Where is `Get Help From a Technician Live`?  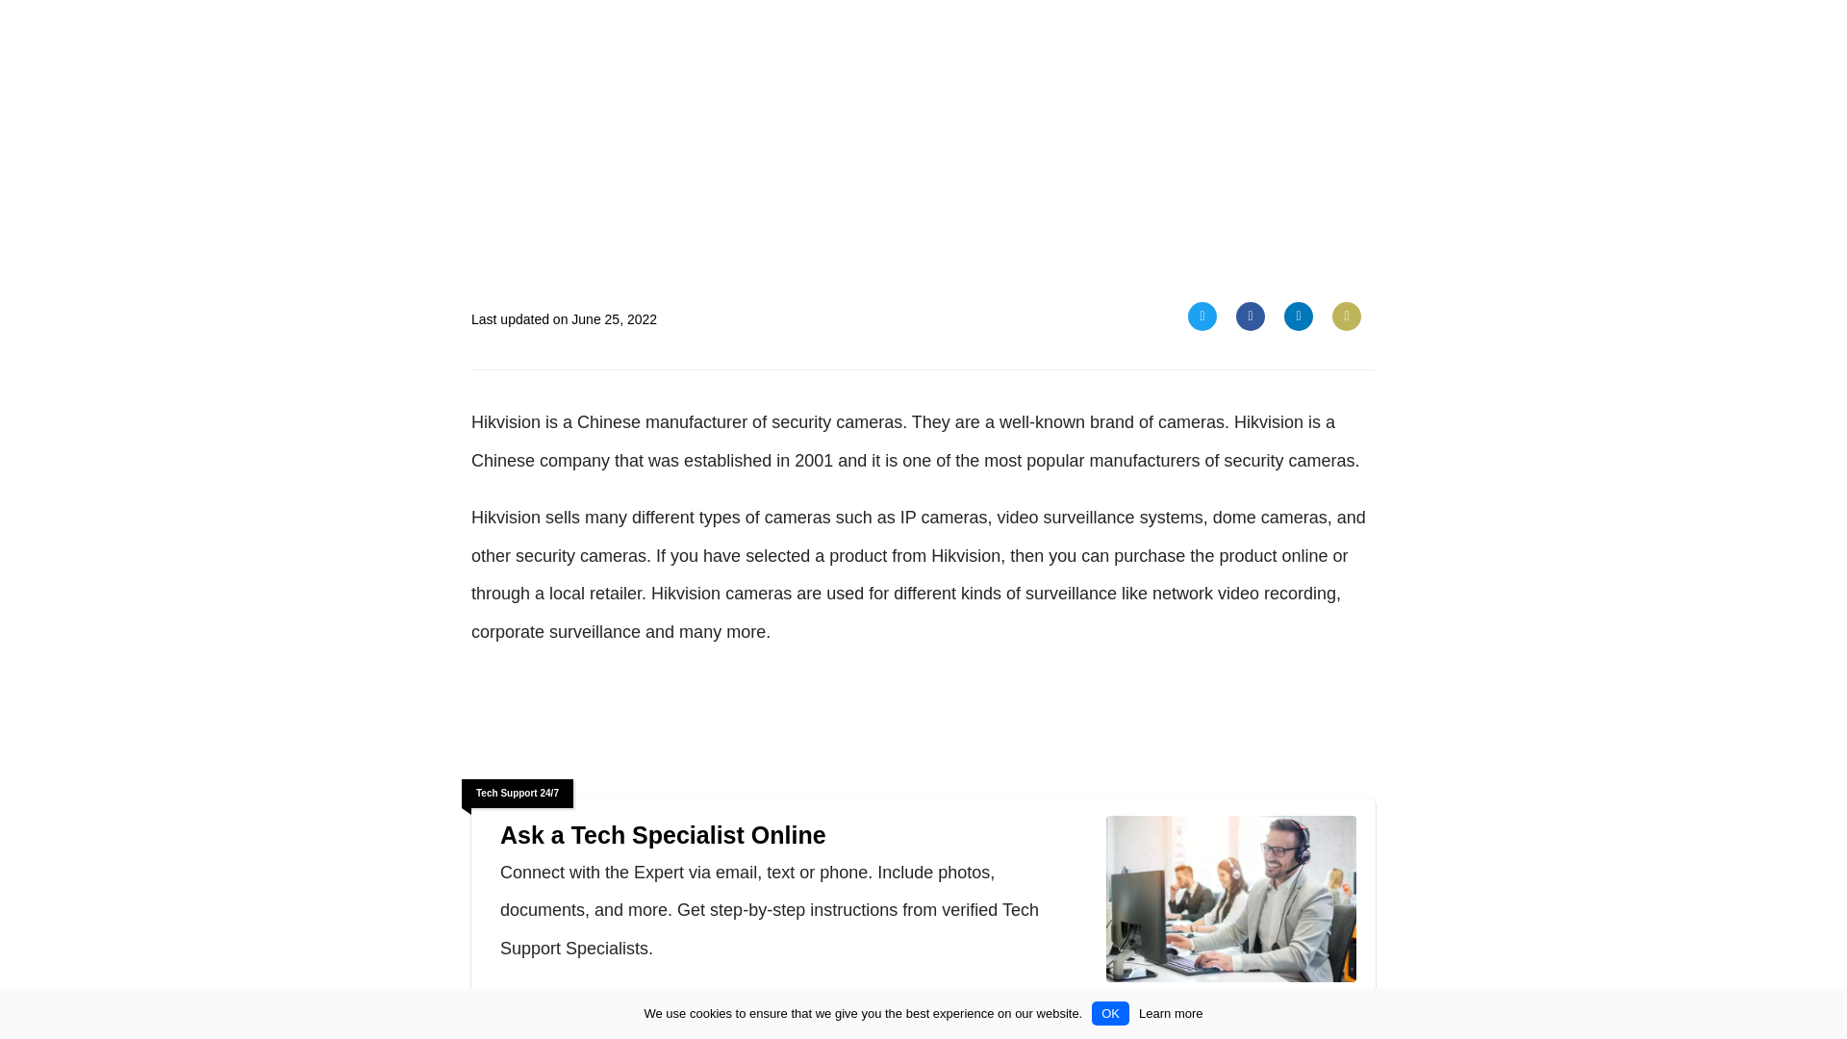 Get Help From a Technician Live is located at coordinates (625, 1014).